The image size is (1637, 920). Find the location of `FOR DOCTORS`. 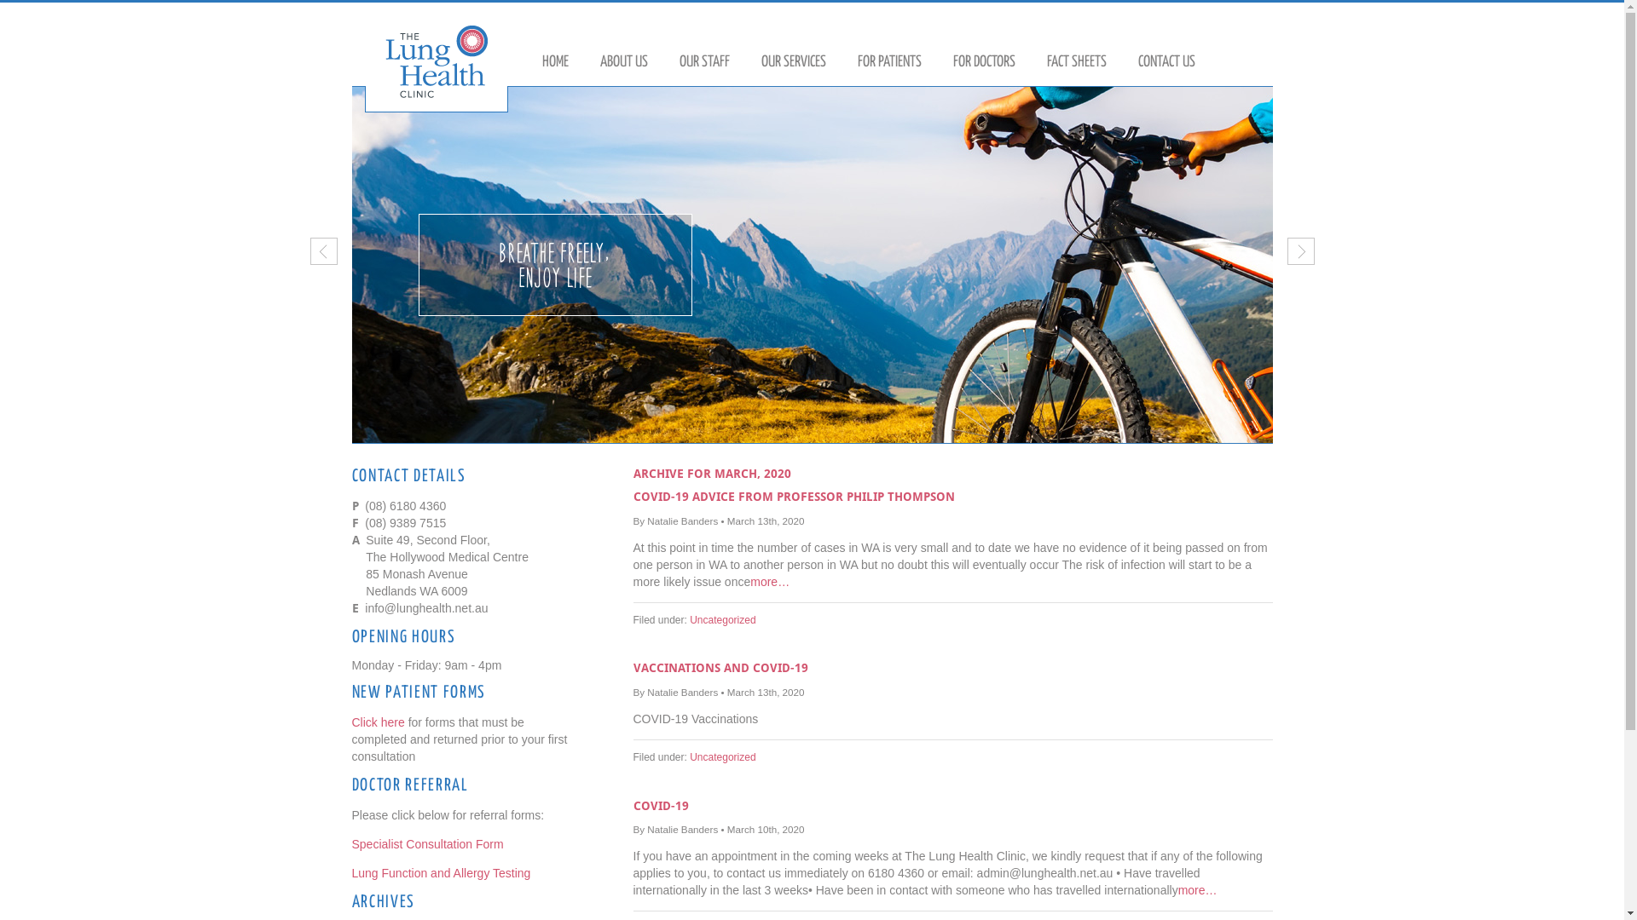

FOR DOCTORS is located at coordinates (984, 63).